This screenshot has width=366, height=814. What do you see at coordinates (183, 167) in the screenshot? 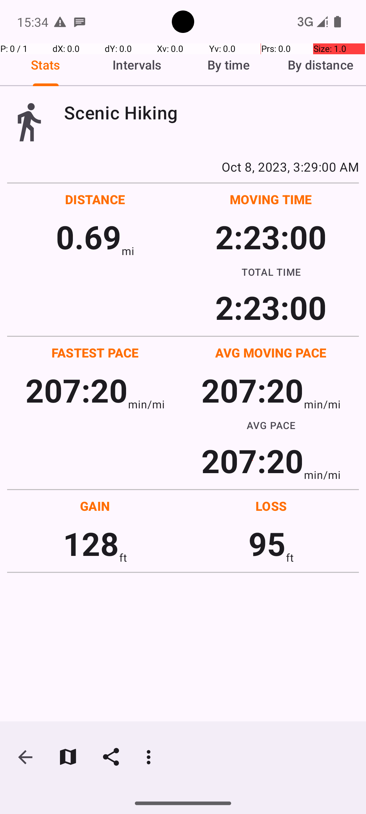
I see `Oct 8, 2023, 3:29:00 AM` at bounding box center [183, 167].